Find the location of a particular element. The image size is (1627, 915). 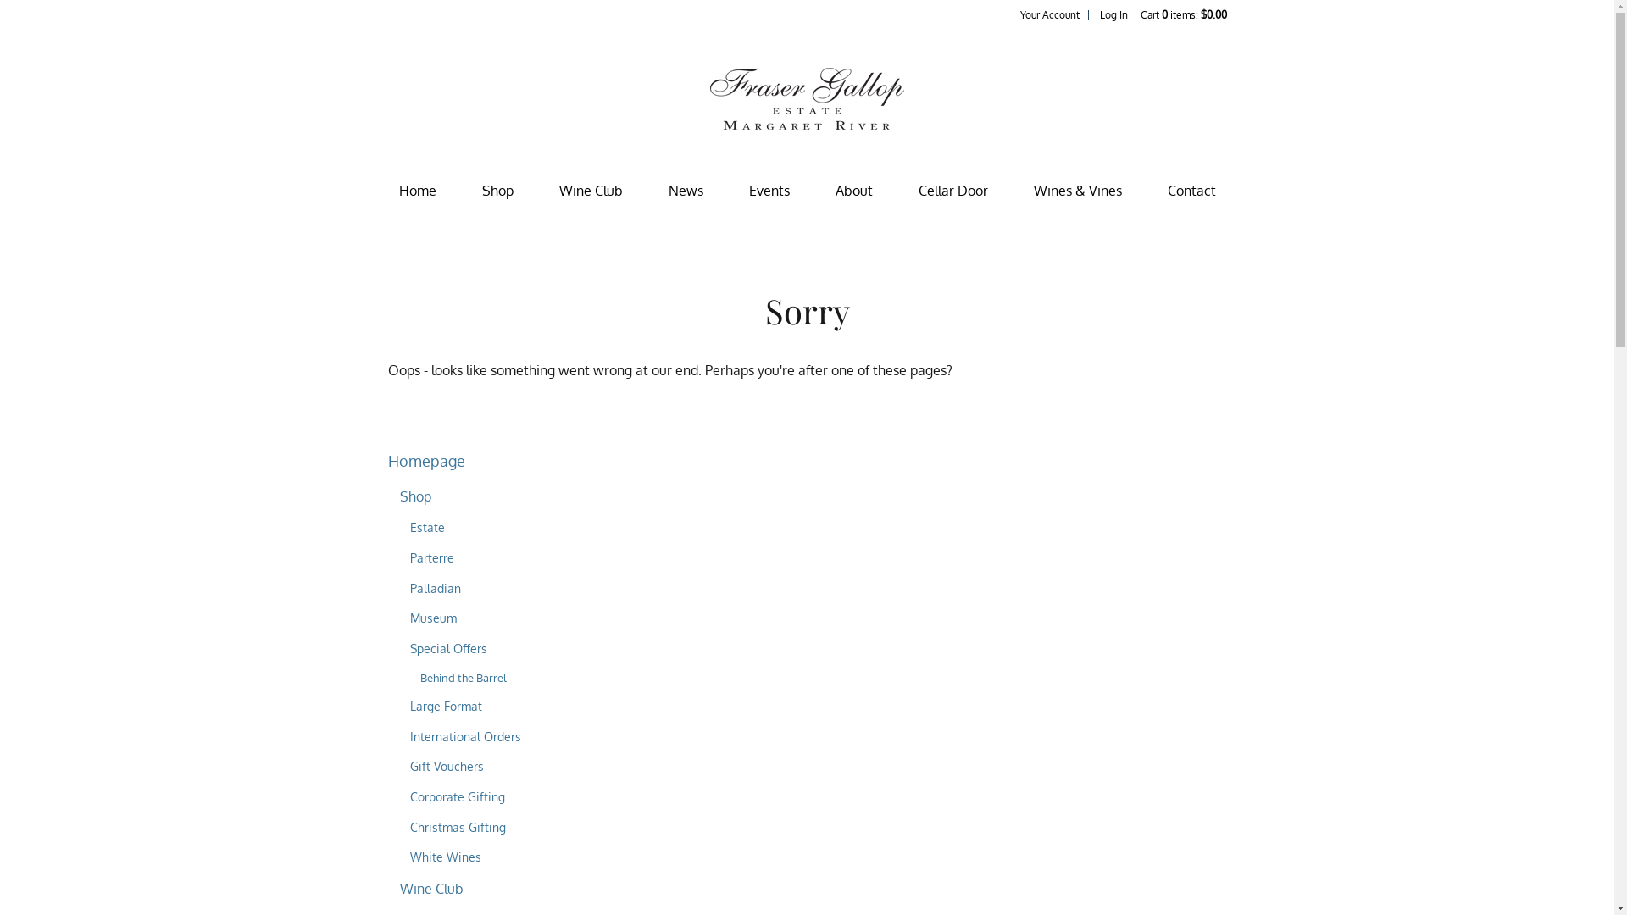

Parterre is located at coordinates (432, 557).